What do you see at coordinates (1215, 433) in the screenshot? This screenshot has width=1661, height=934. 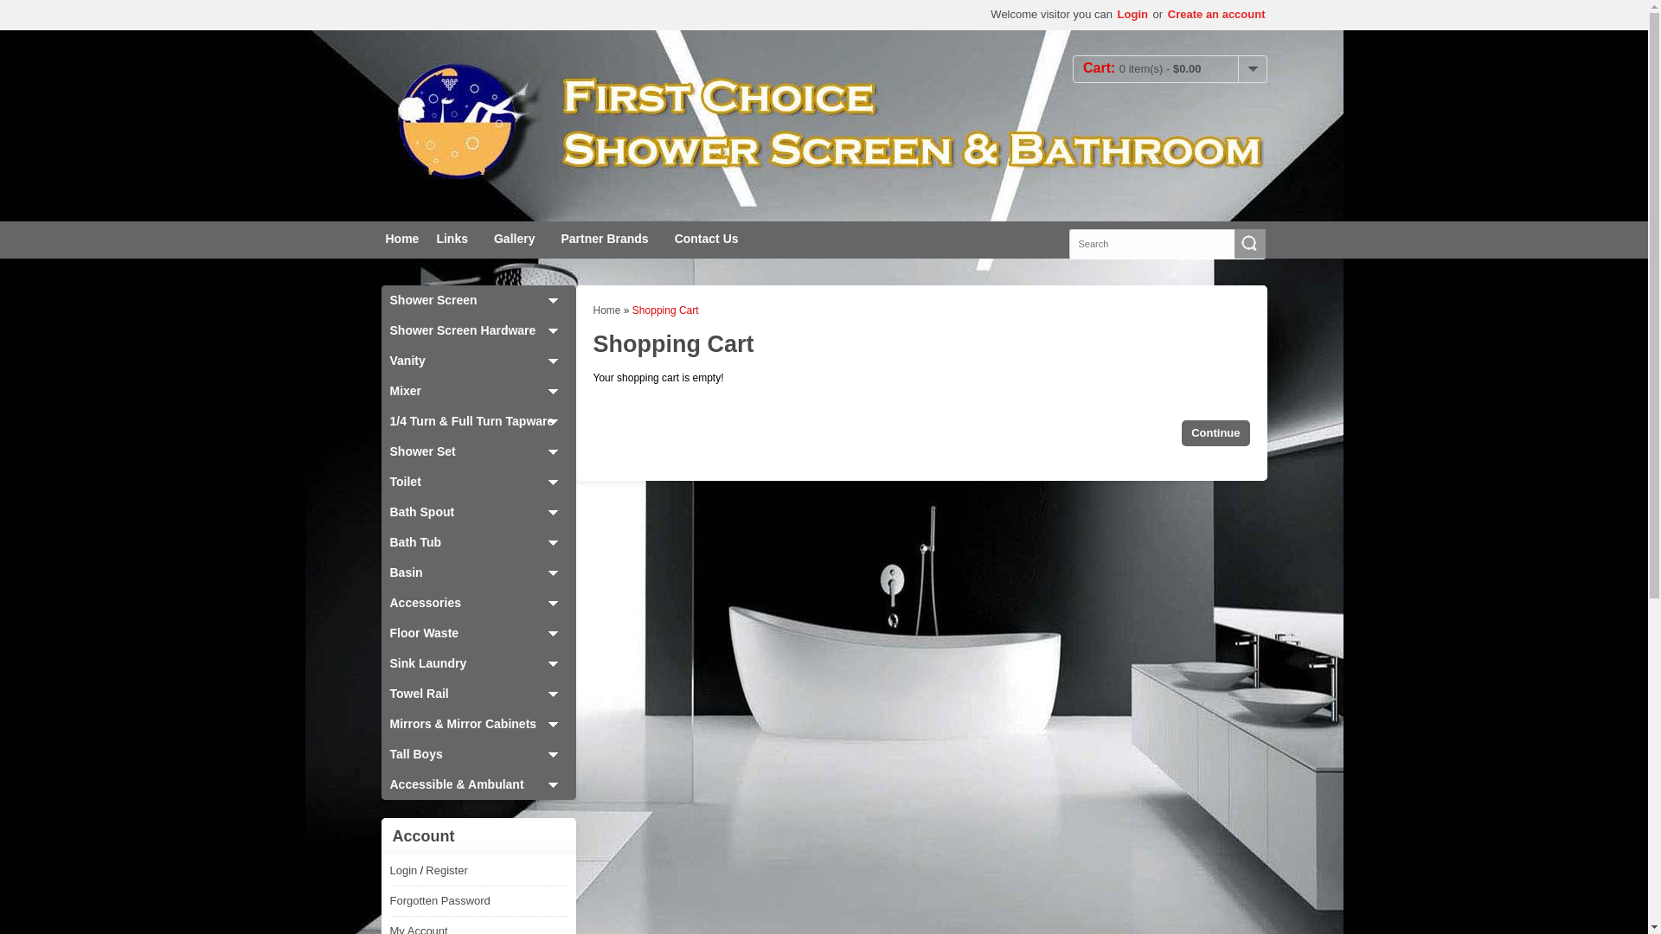 I see `Continue` at bounding box center [1215, 433].